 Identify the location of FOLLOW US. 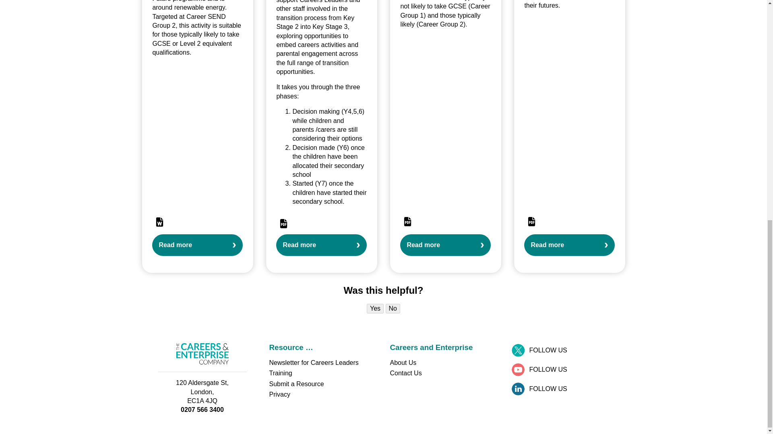
(564, 370).